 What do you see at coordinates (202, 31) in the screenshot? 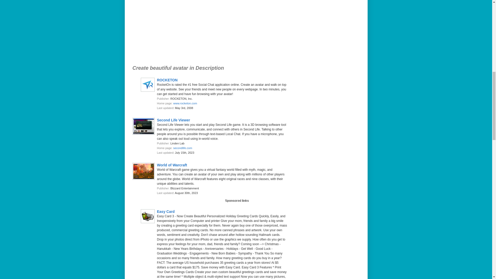
I see `Advertisement` at bounding box center [202, 31].